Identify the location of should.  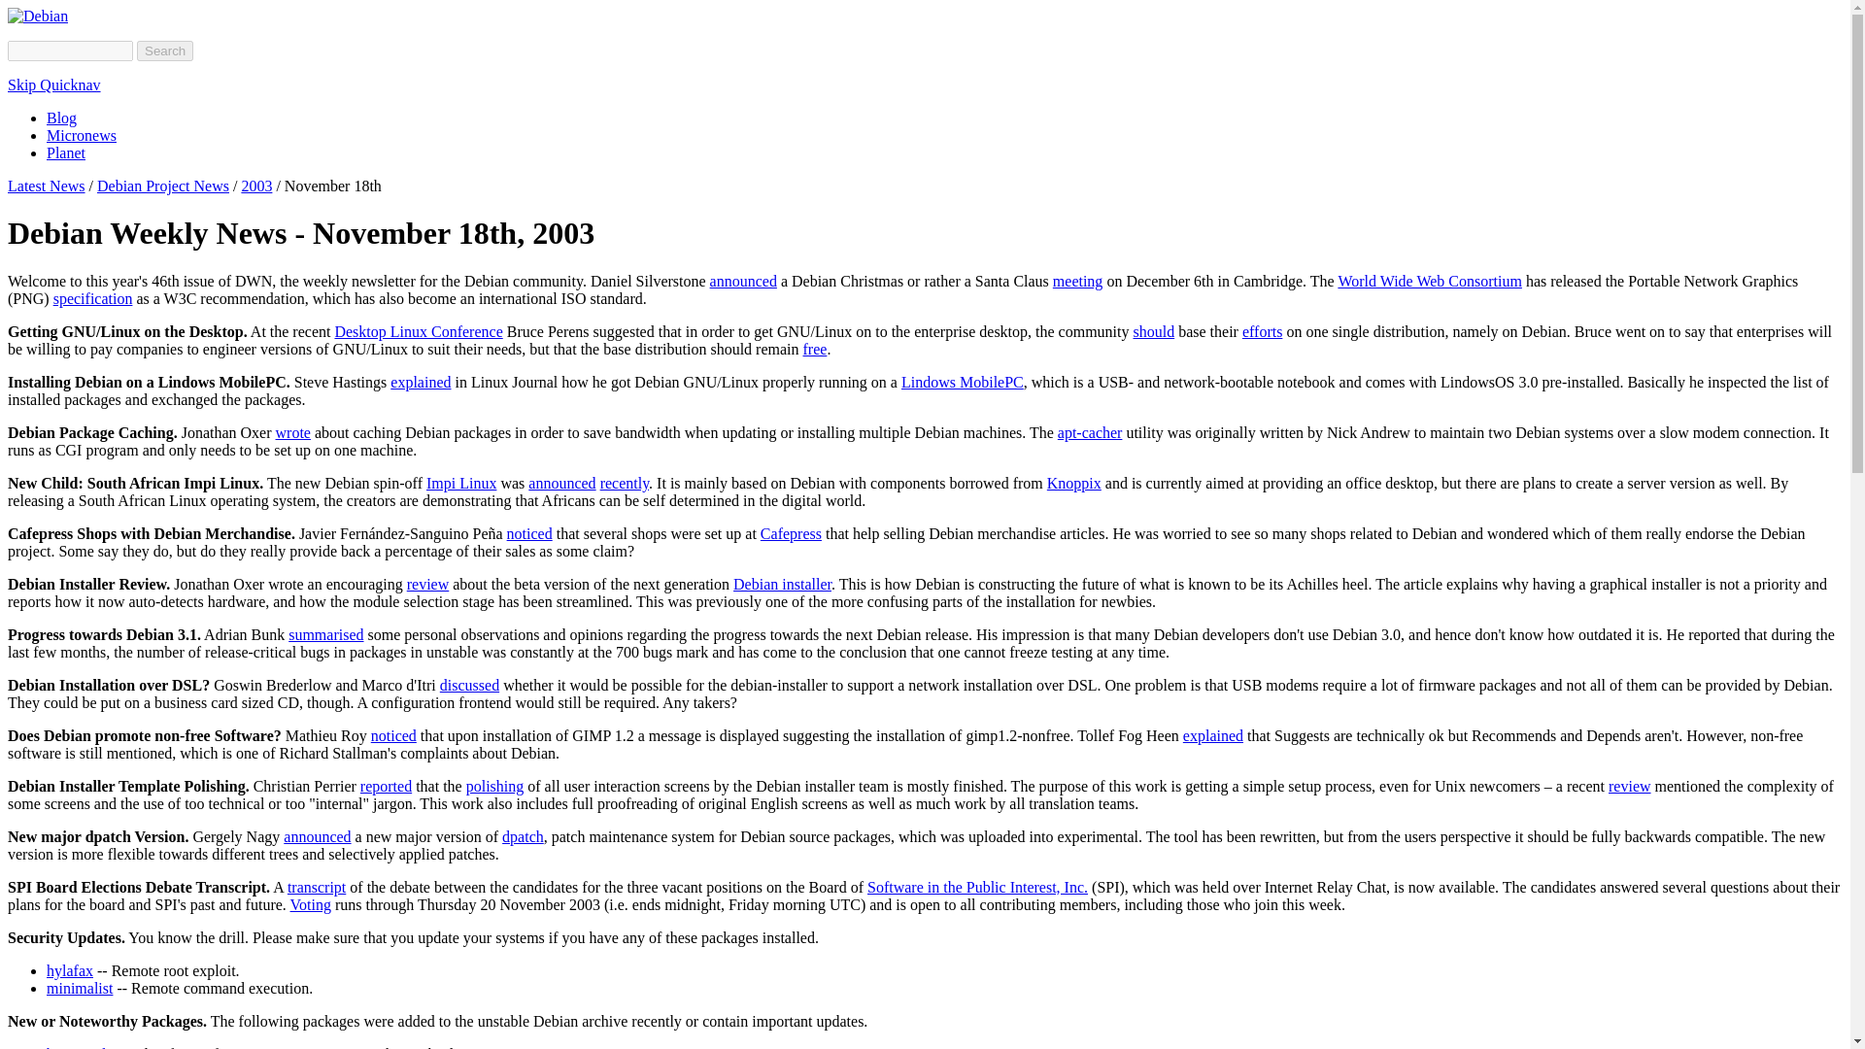
(1153, 330).